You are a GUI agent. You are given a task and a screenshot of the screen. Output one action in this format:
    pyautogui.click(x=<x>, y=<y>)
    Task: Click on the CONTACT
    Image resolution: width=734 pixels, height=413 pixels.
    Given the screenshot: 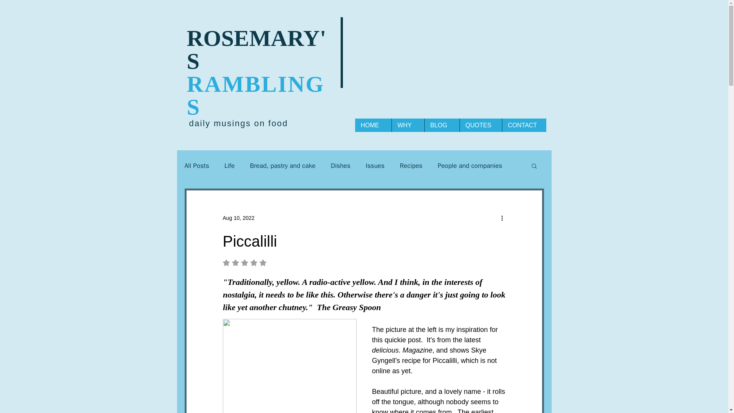 What is the action you would take?
    pyautogui.click(x=524, y=125)
    